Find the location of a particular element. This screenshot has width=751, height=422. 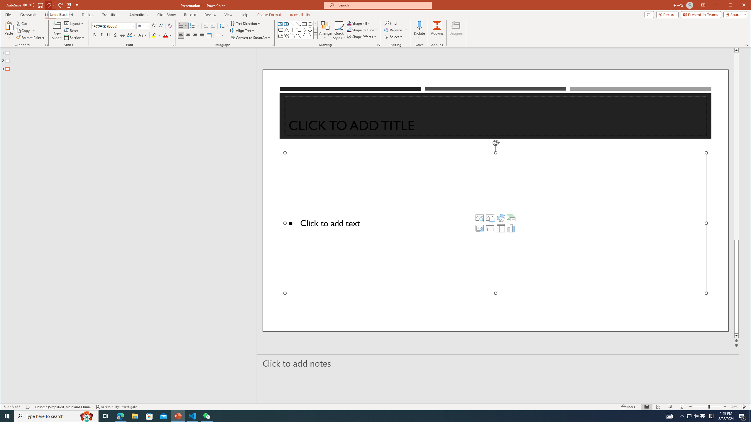

Replace... is located at coordinates (394, 30).